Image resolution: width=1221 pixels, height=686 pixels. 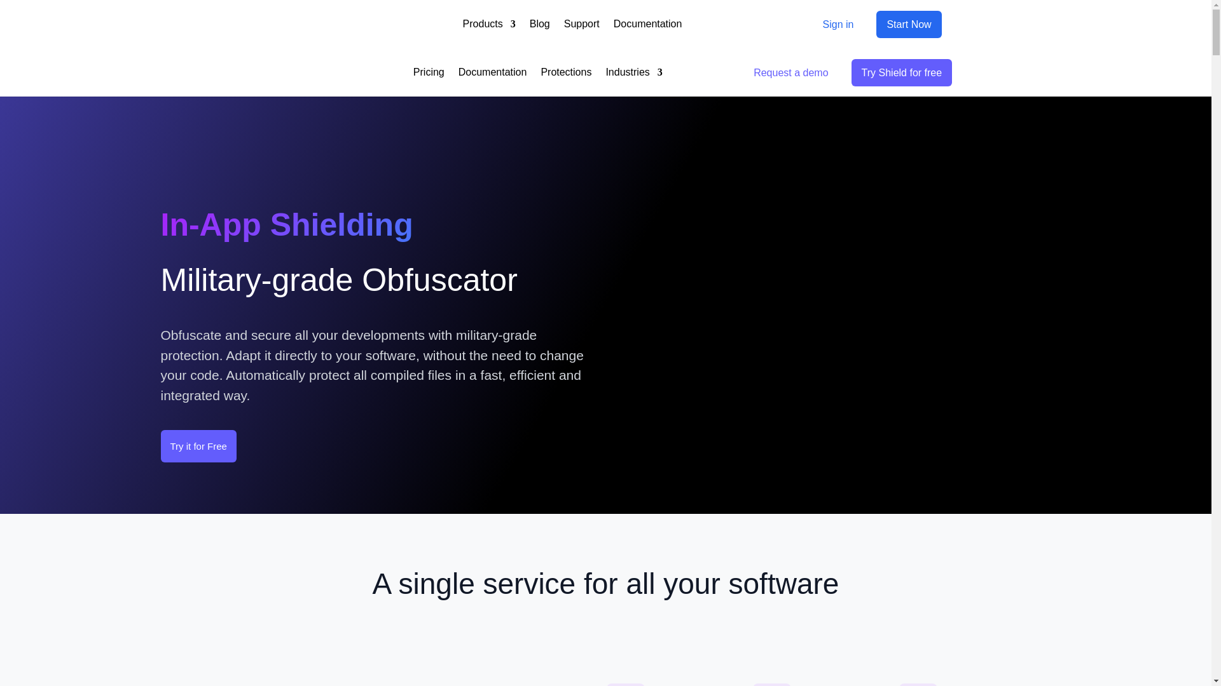 What do you see at coordinates (790, 72) in the screenshot?
I see `Request a demo` at bounding box center [790, 72].